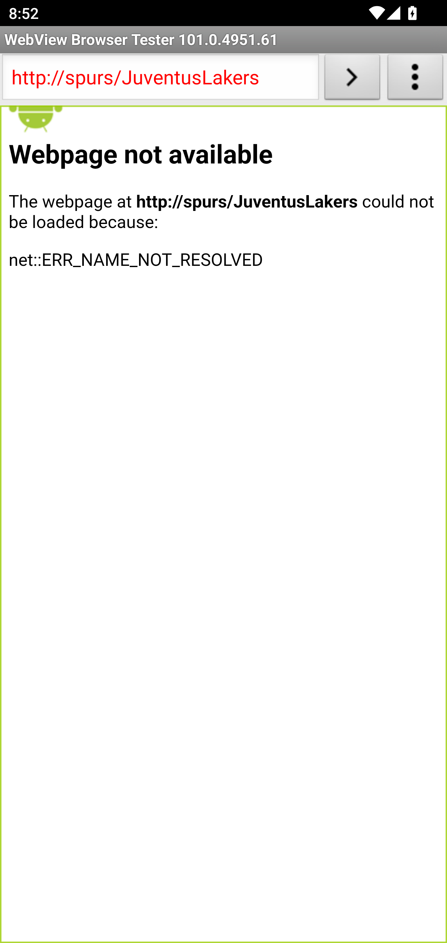  Describe the element at coordinates (415, 79) in the screenshot. I see `About WebView` at that location.